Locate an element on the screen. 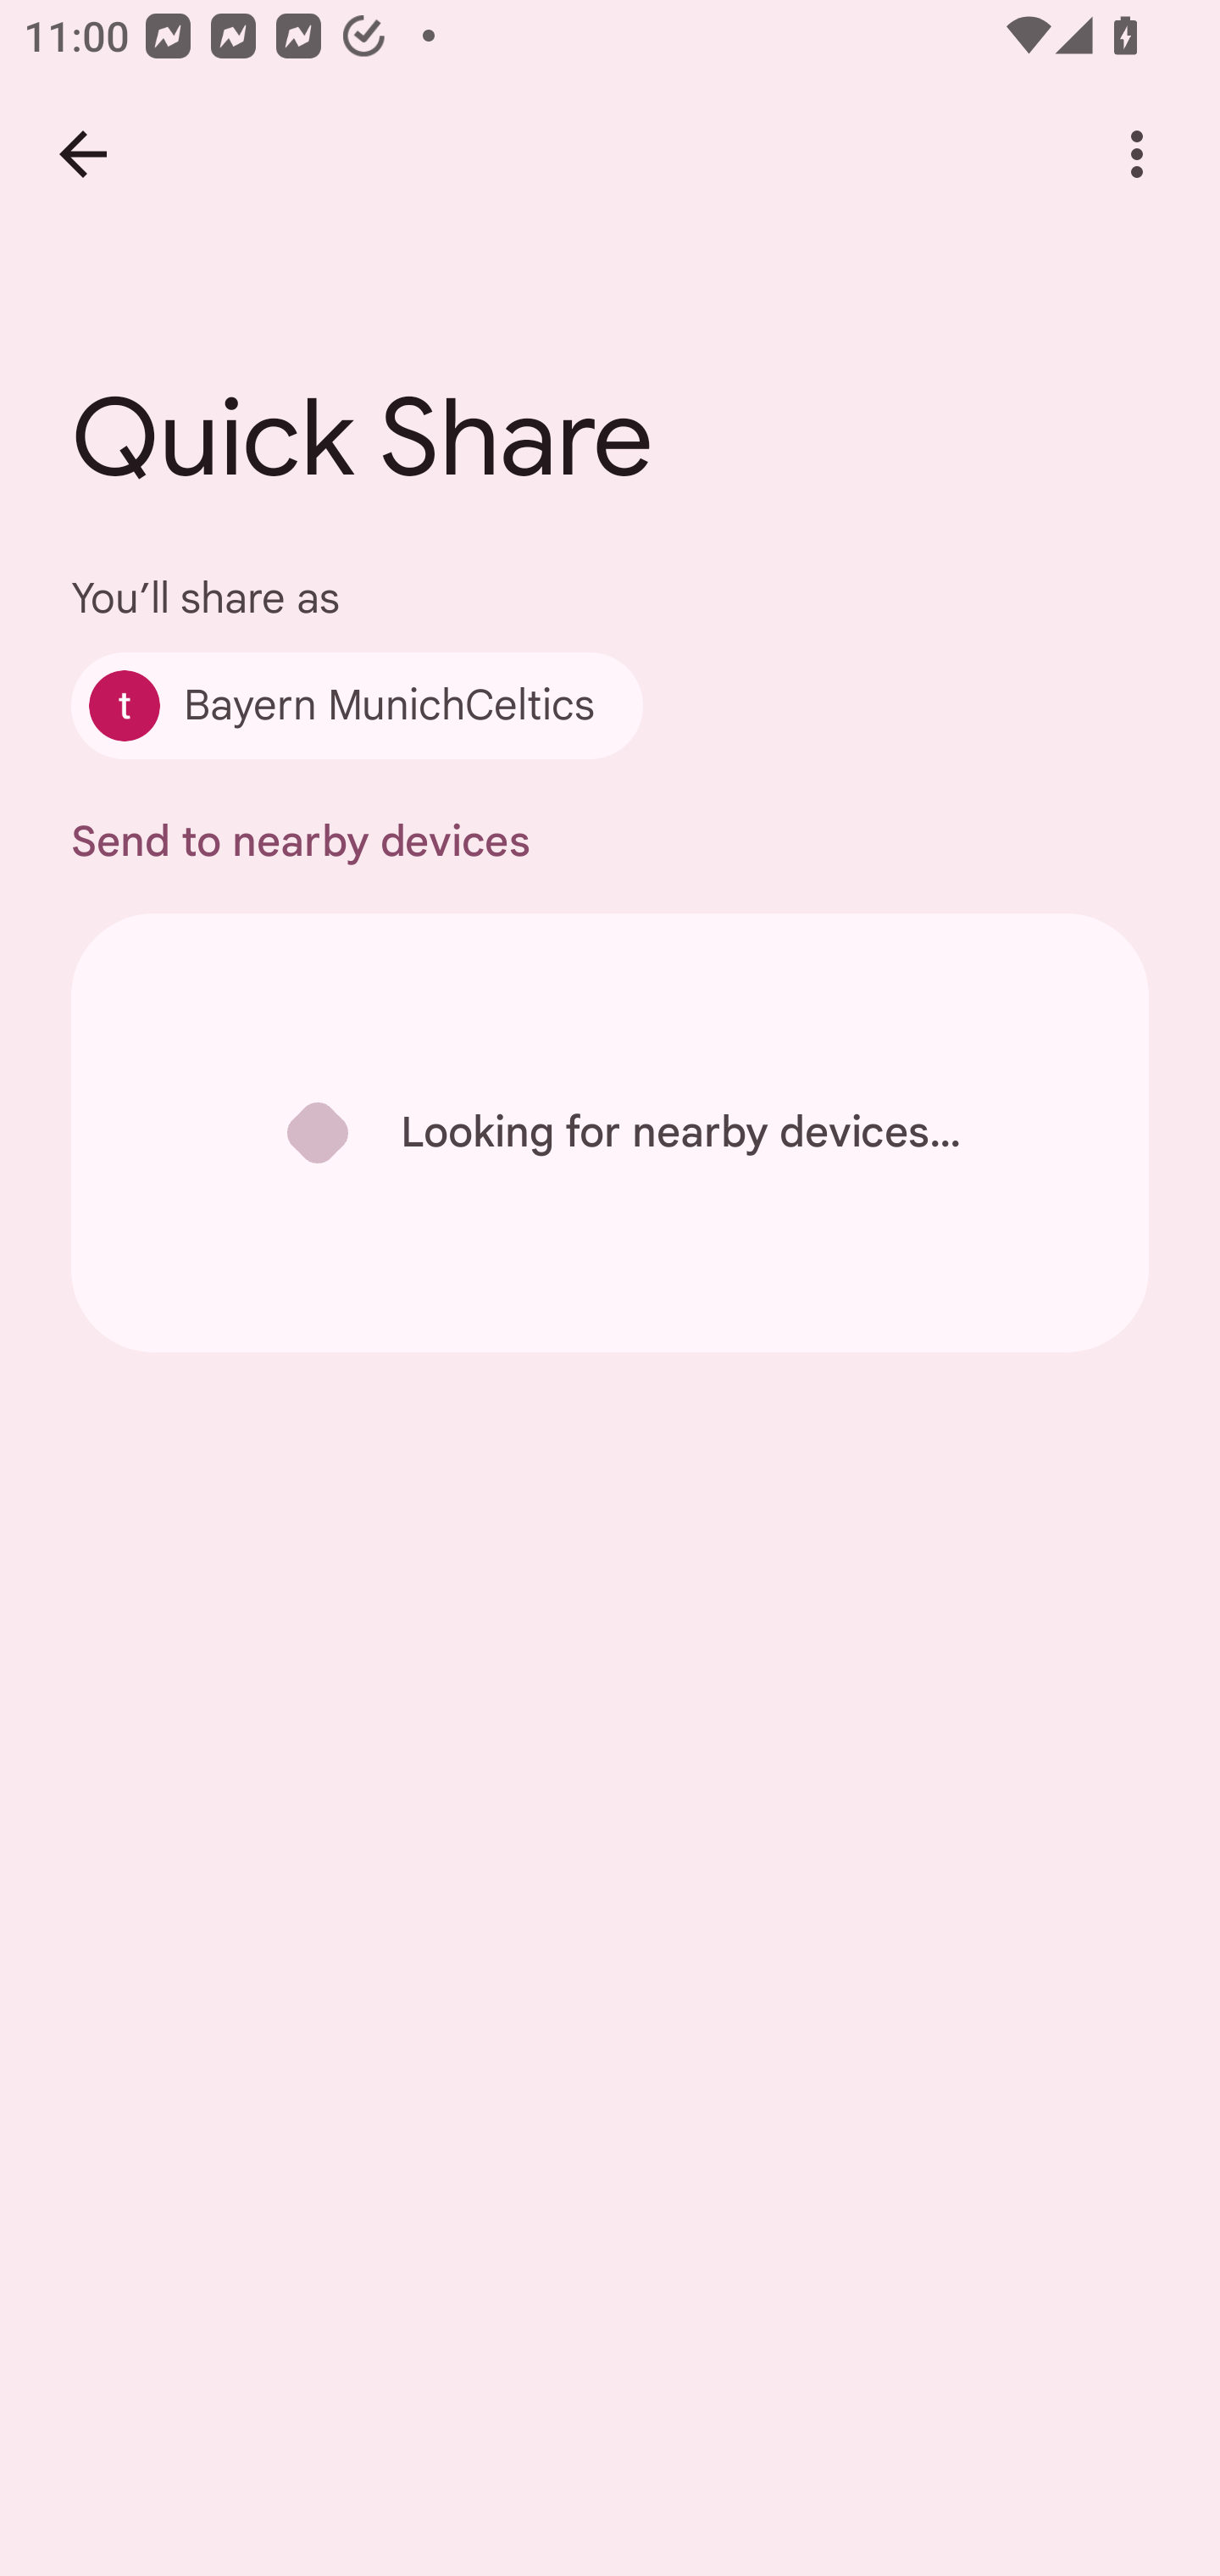 Image resolution: width=1220 pixels, height=2576 pixels. More is located at coordinates (1137, 154).